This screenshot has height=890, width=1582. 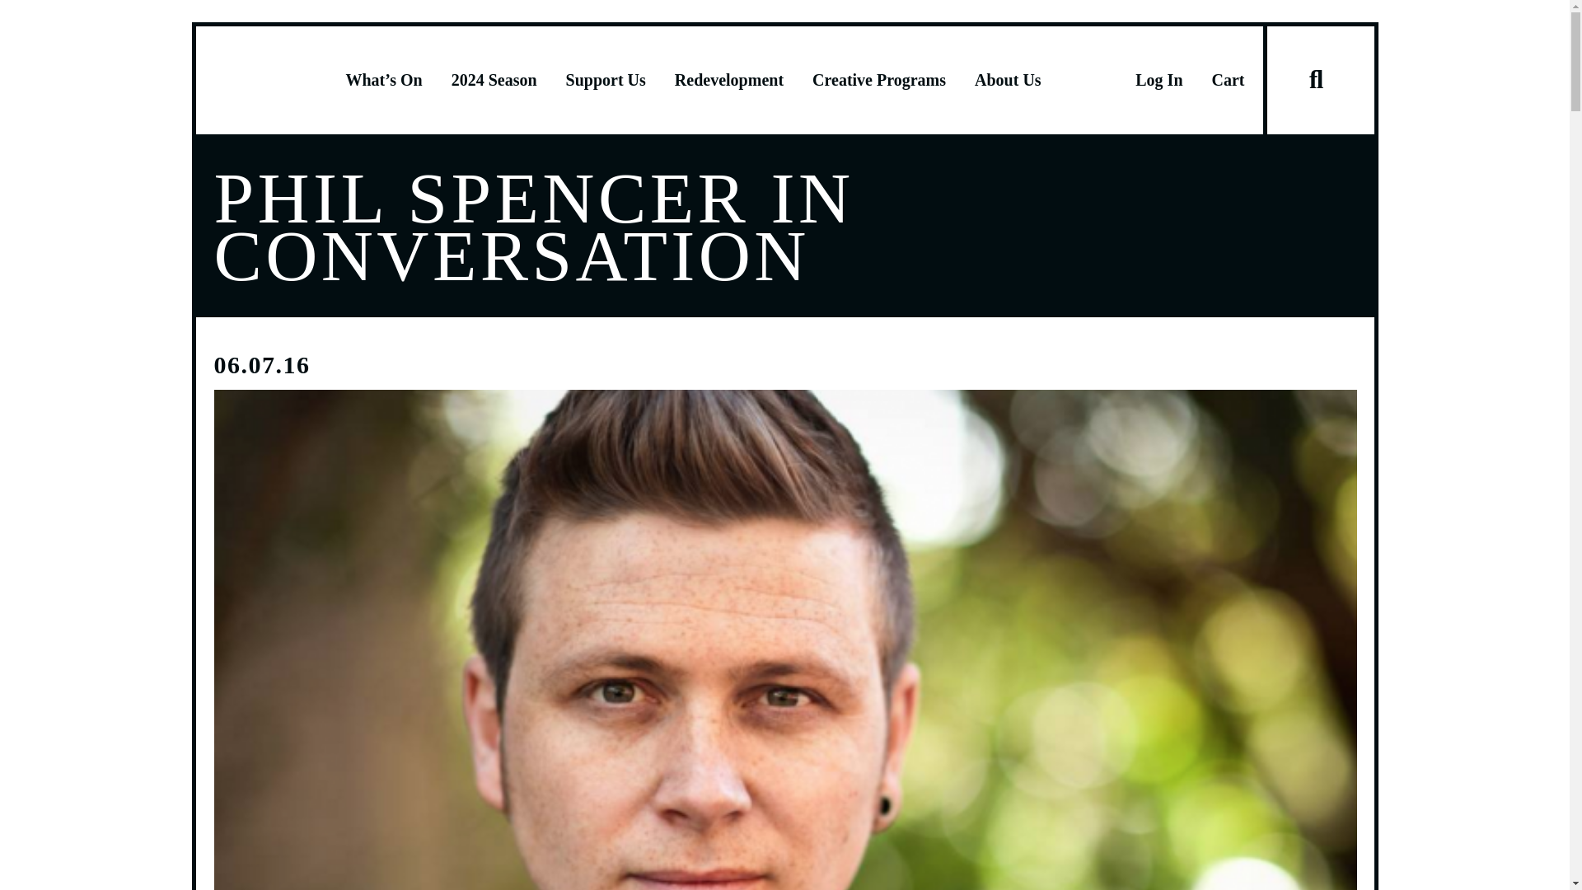 What do you see at coordinates (494, 80) in the screenshot?
I see `2024 Season` at bounding box center [494, 80].